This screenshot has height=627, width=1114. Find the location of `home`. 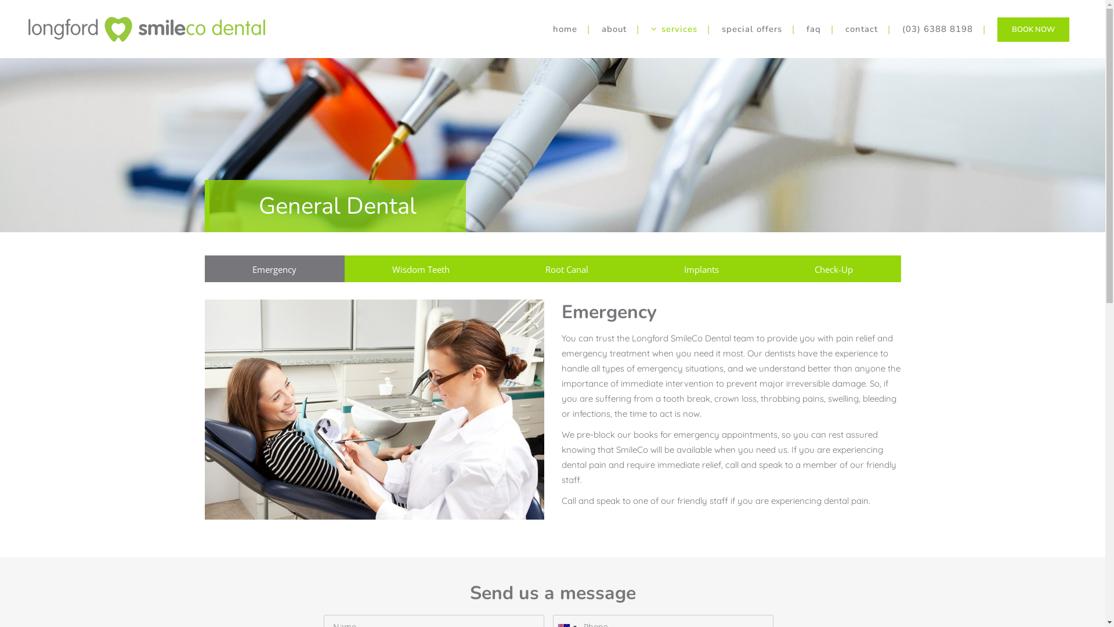

home is located at coordinates (565, 29).